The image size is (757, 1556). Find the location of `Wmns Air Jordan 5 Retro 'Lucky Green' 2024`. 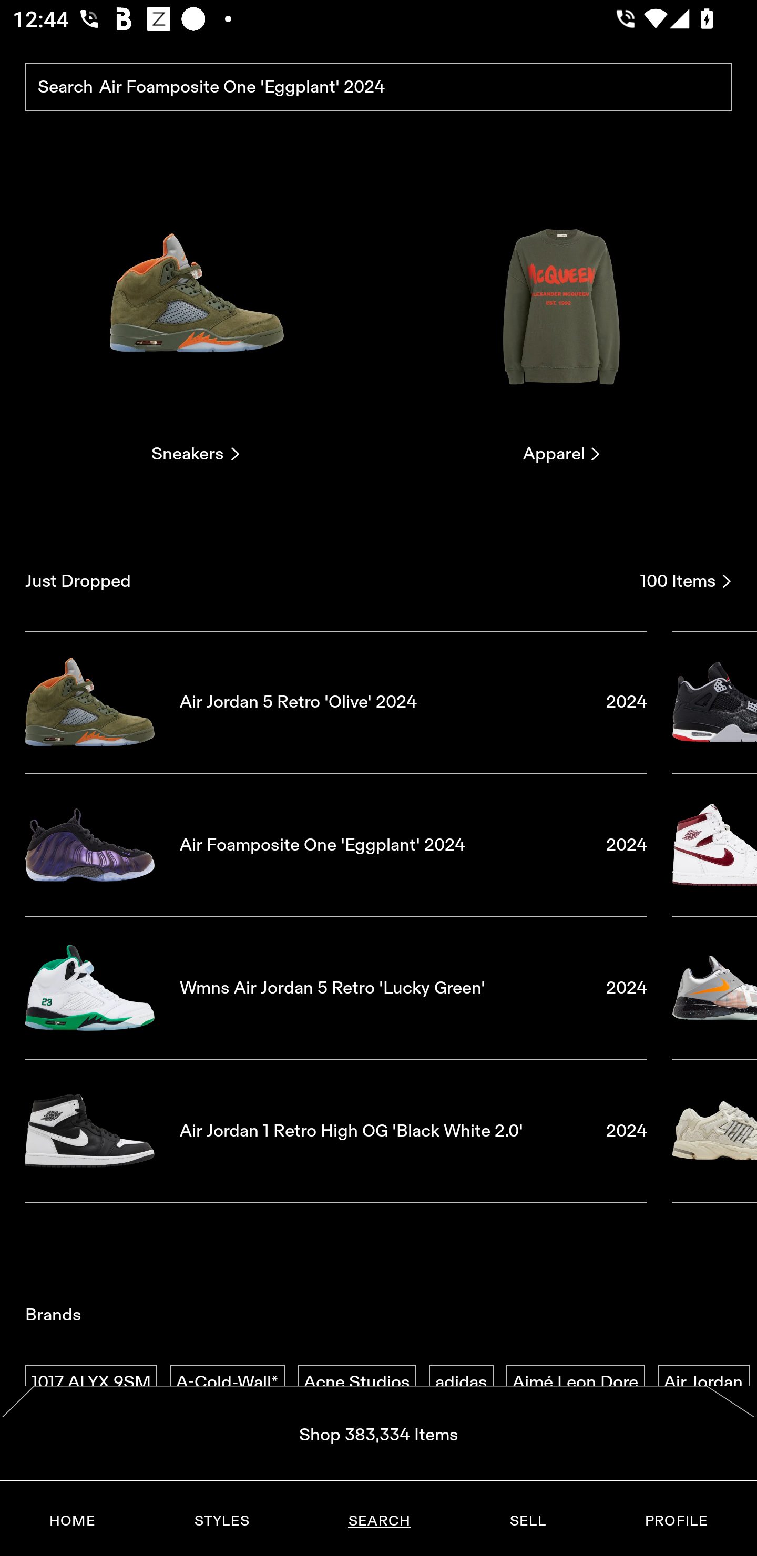

Wmns Air Jordan 5 Retro 'Lucky Green' 2024 is located at coordinates (336, 988).